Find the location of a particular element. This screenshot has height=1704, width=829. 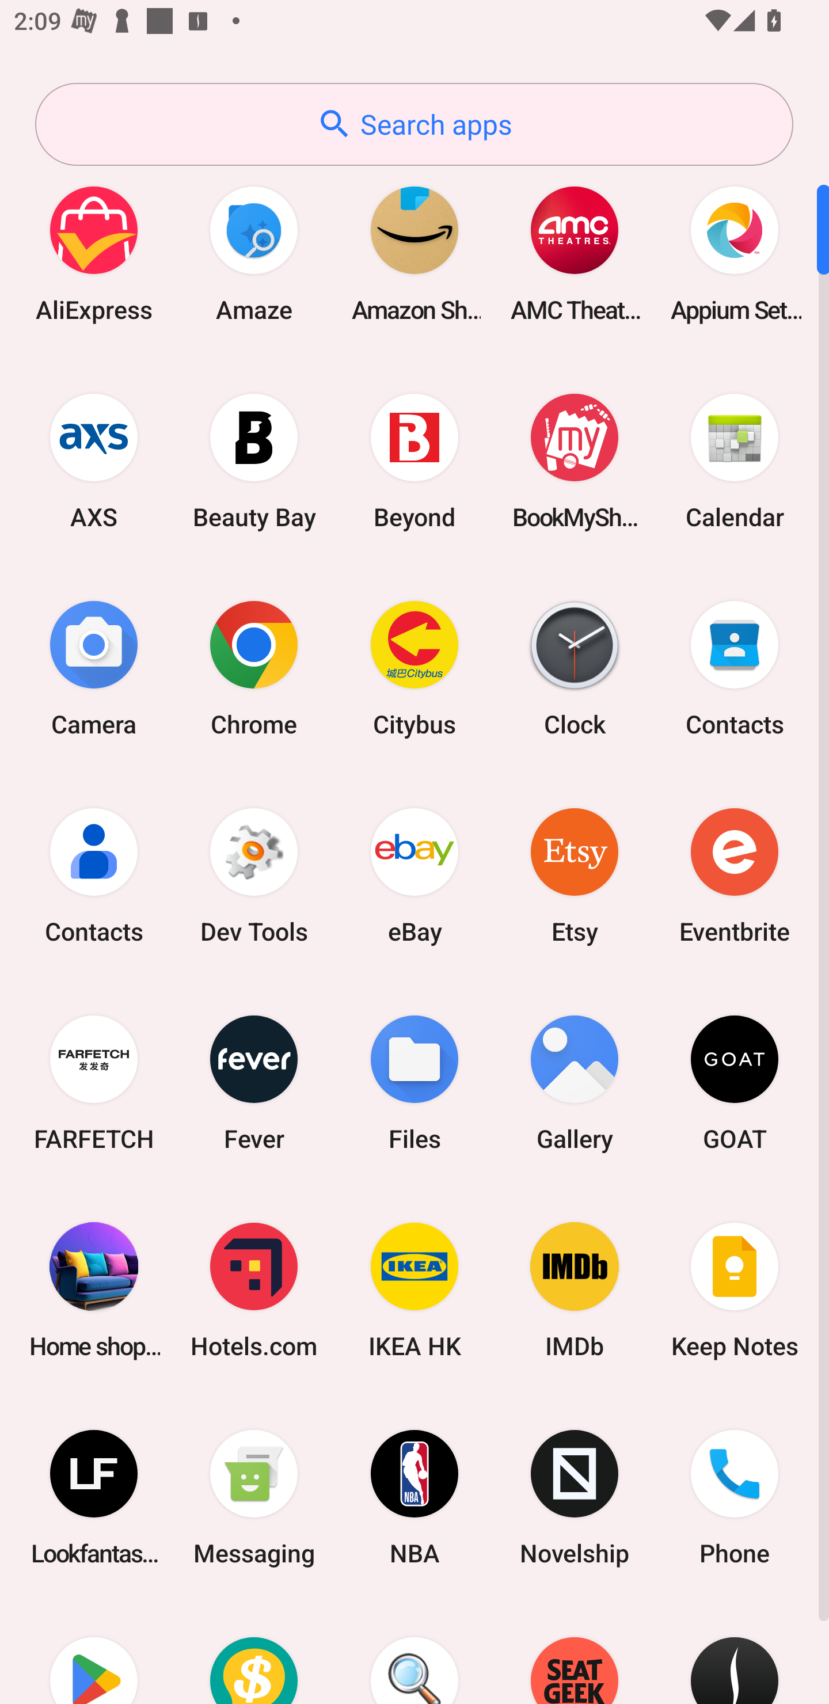

Eventbrite is located at coordinates (735, 875).